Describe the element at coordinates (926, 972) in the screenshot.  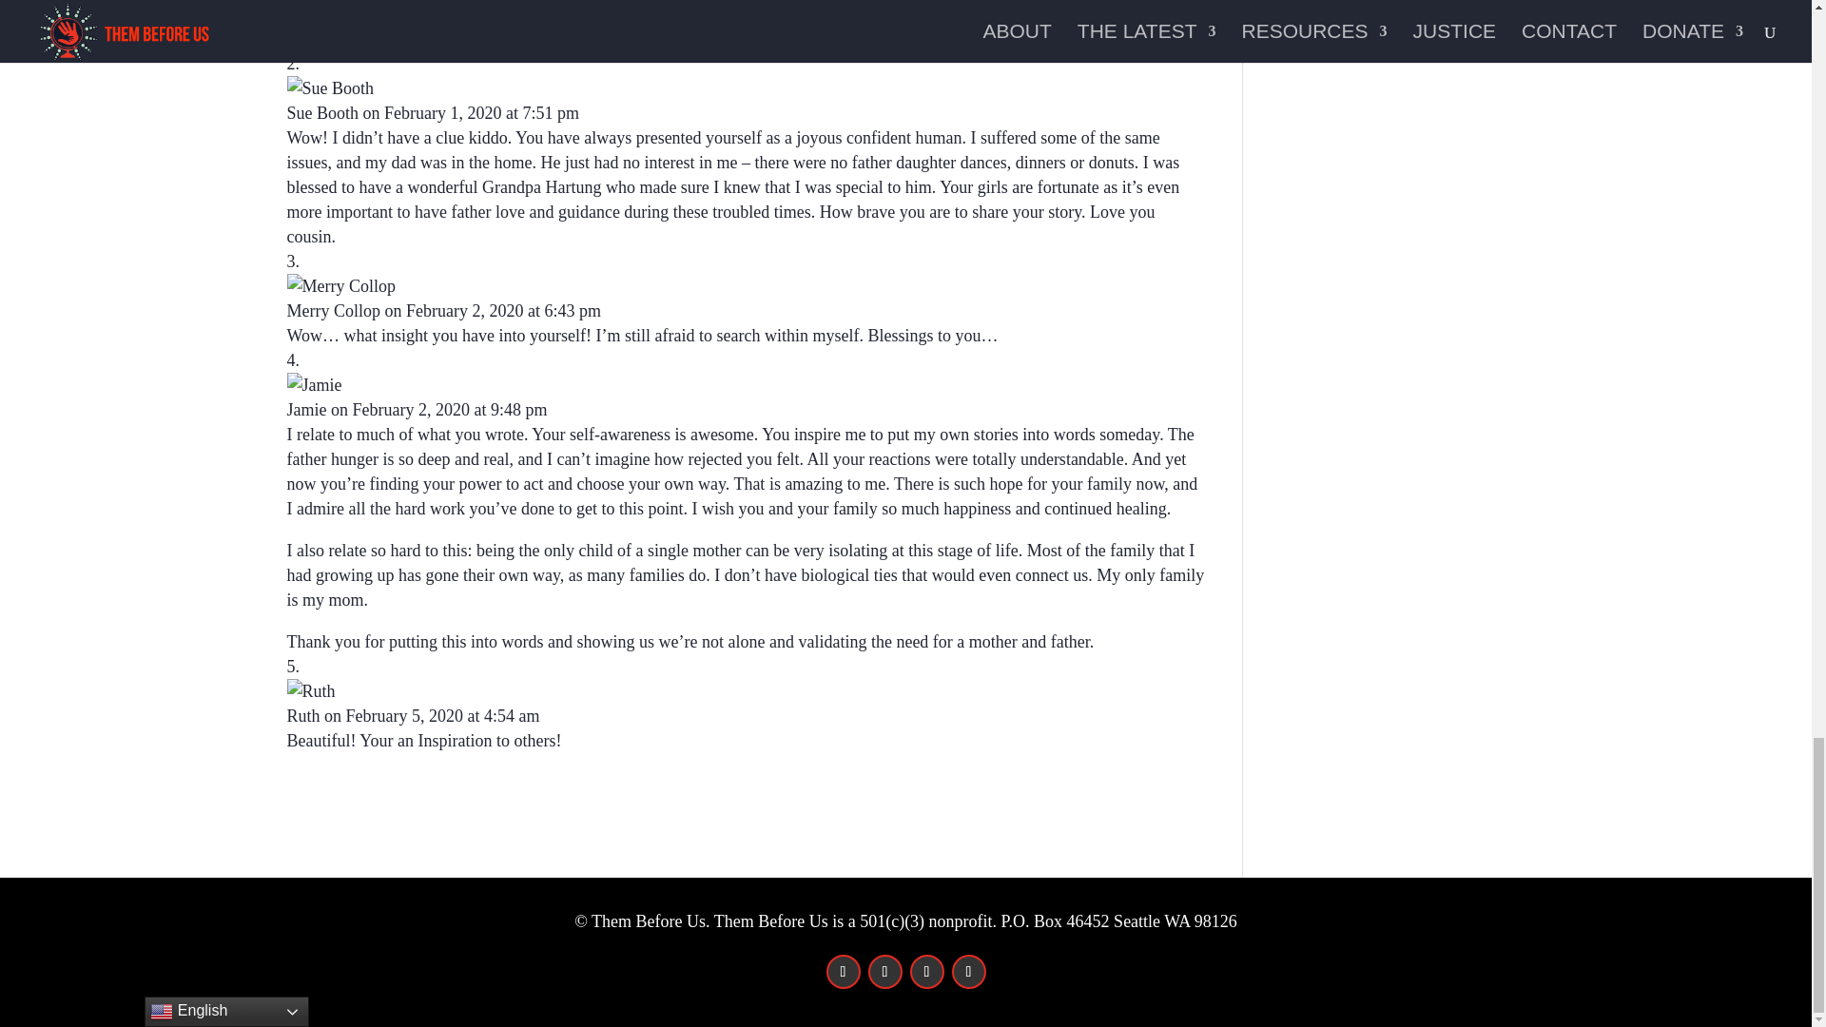
I see `Follow on Instagram` at that location.